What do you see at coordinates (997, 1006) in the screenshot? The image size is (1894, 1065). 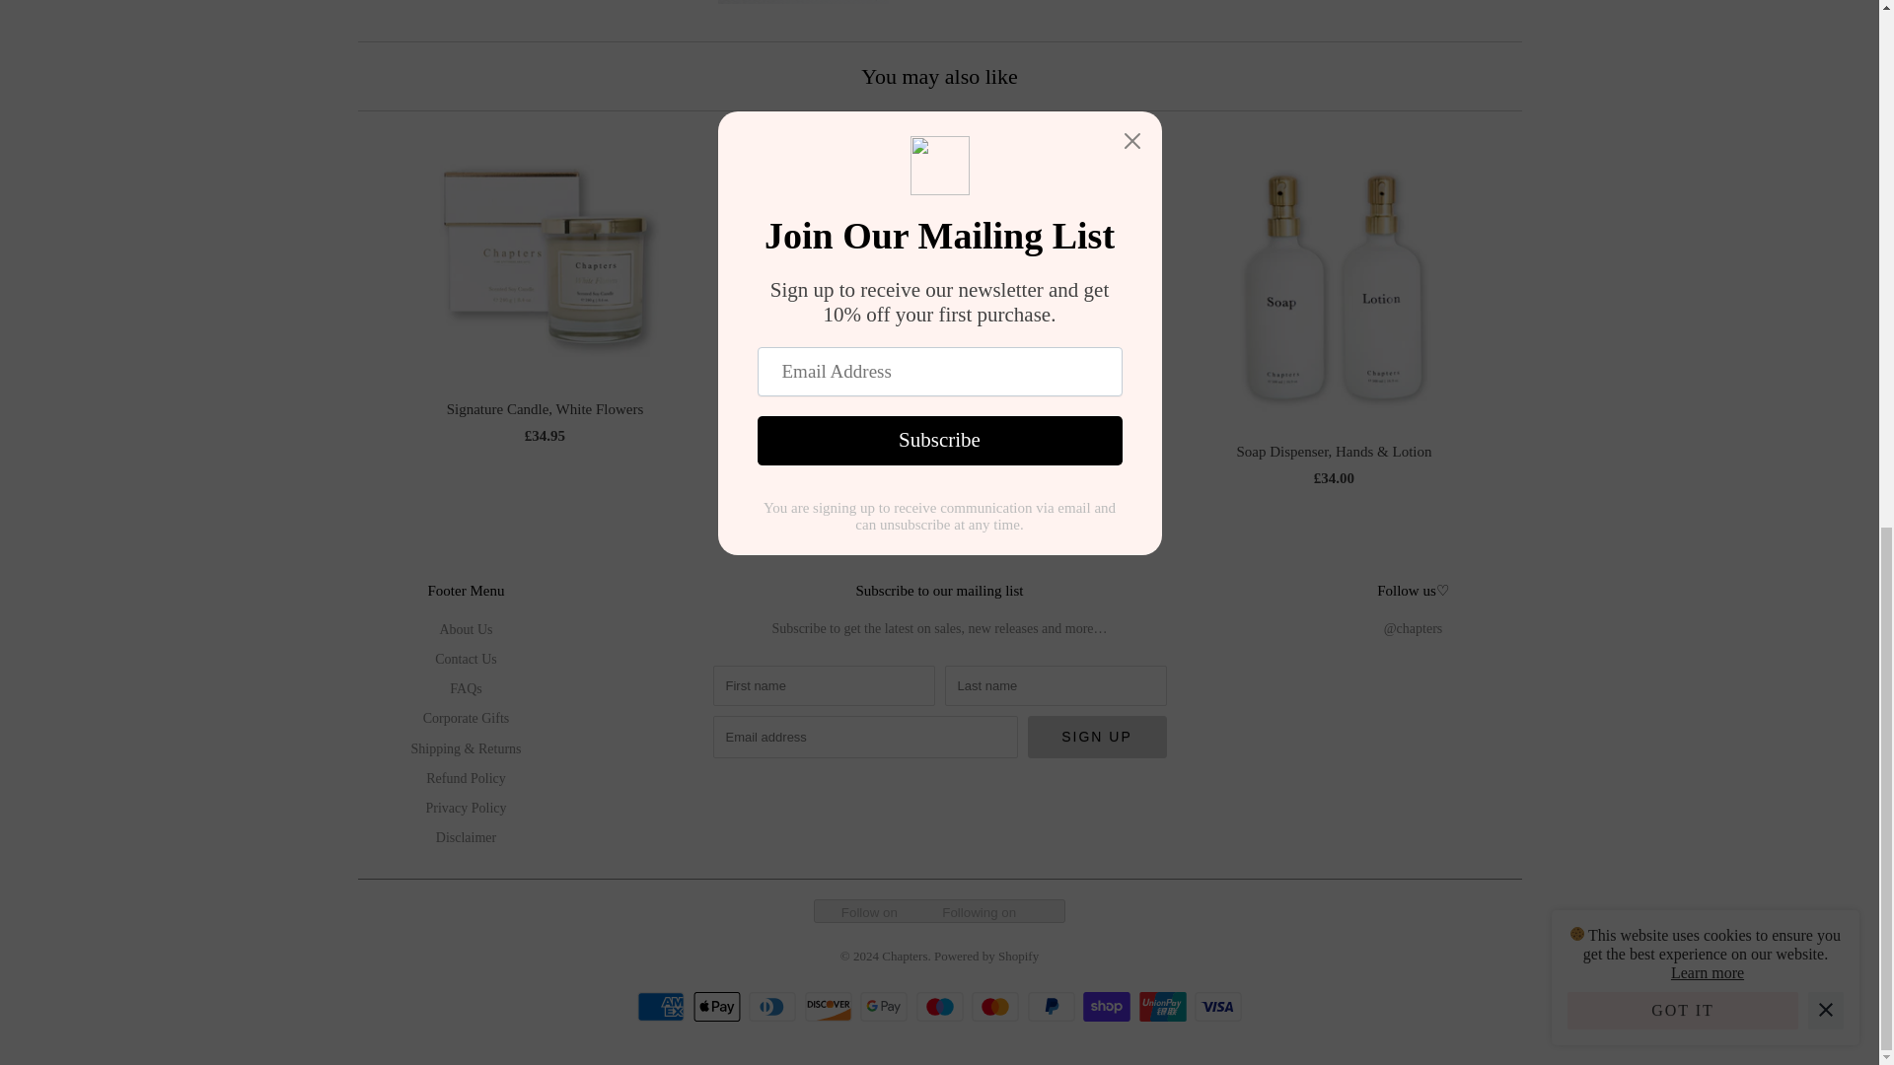 I see `Mastercard` at bounding box center [997, 1006].